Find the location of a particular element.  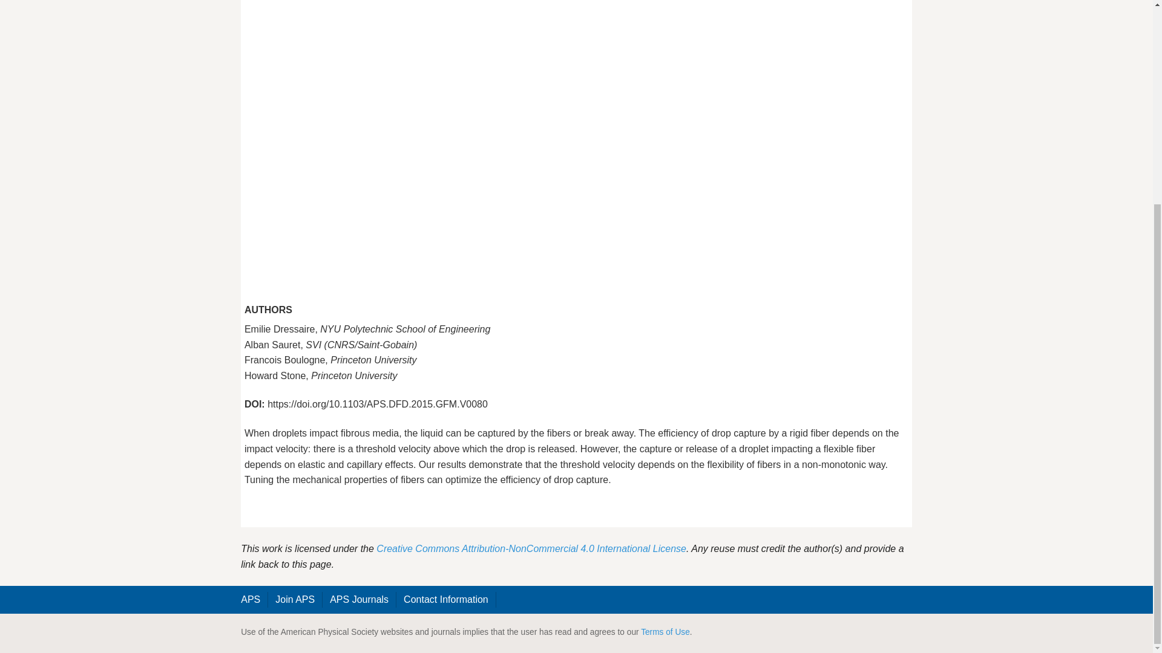

Contact Information is located at coordinates (445, 600).